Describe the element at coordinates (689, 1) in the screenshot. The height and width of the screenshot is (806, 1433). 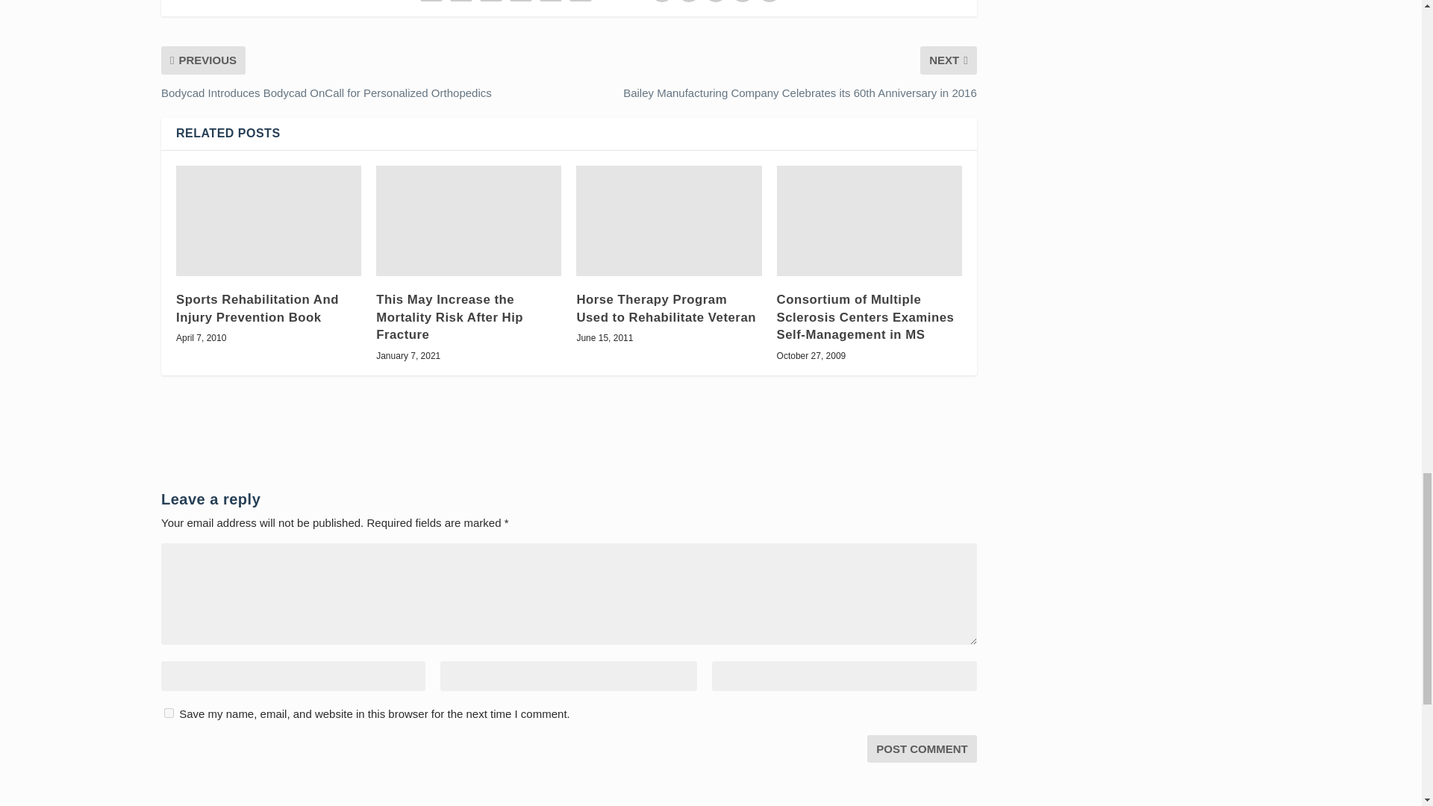
I see `poor` at that location.